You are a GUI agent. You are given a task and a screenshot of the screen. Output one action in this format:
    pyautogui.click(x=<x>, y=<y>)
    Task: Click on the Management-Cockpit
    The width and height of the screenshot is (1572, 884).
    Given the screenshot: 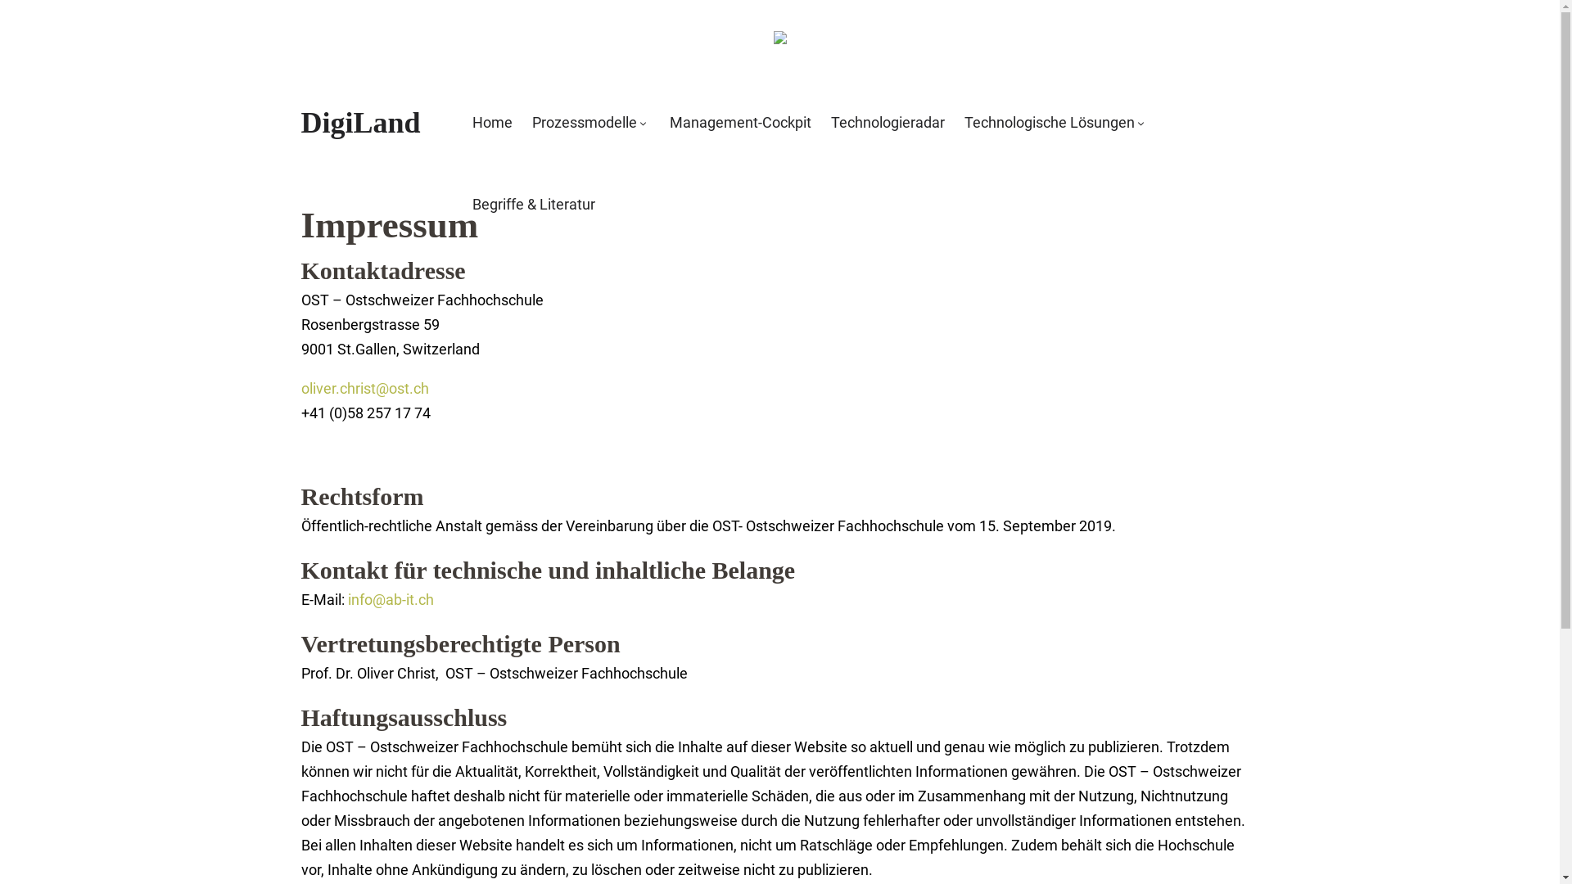 What is the action you would take?
    pyautogui.click(x=740, y=123)
    